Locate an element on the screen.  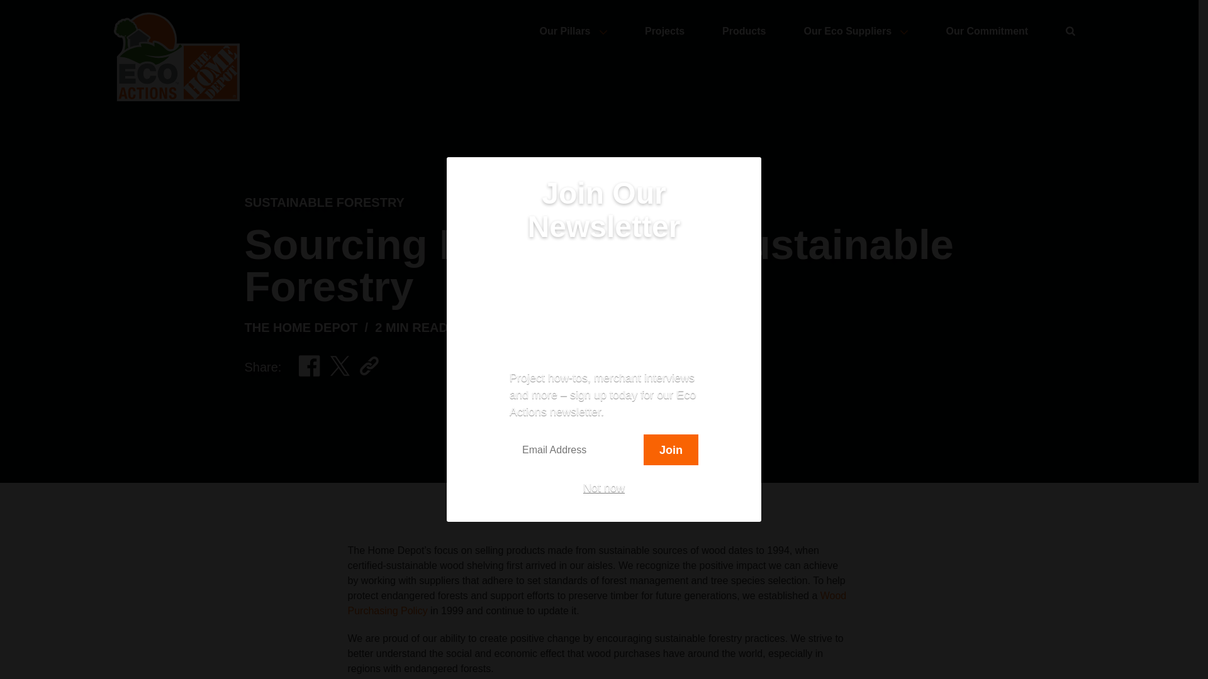
Products is located at coordinates (739, 31).